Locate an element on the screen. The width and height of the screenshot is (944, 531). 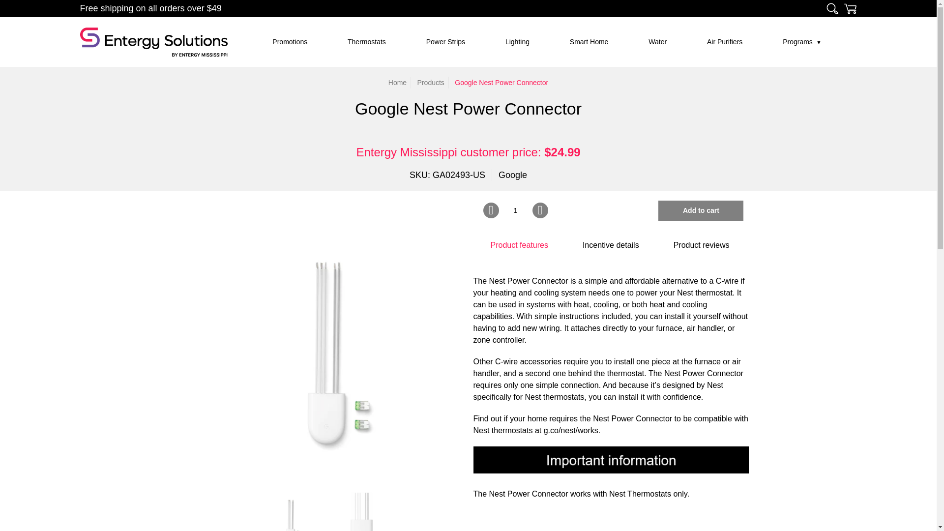
Power Strips is located at coordinates (445, 41).